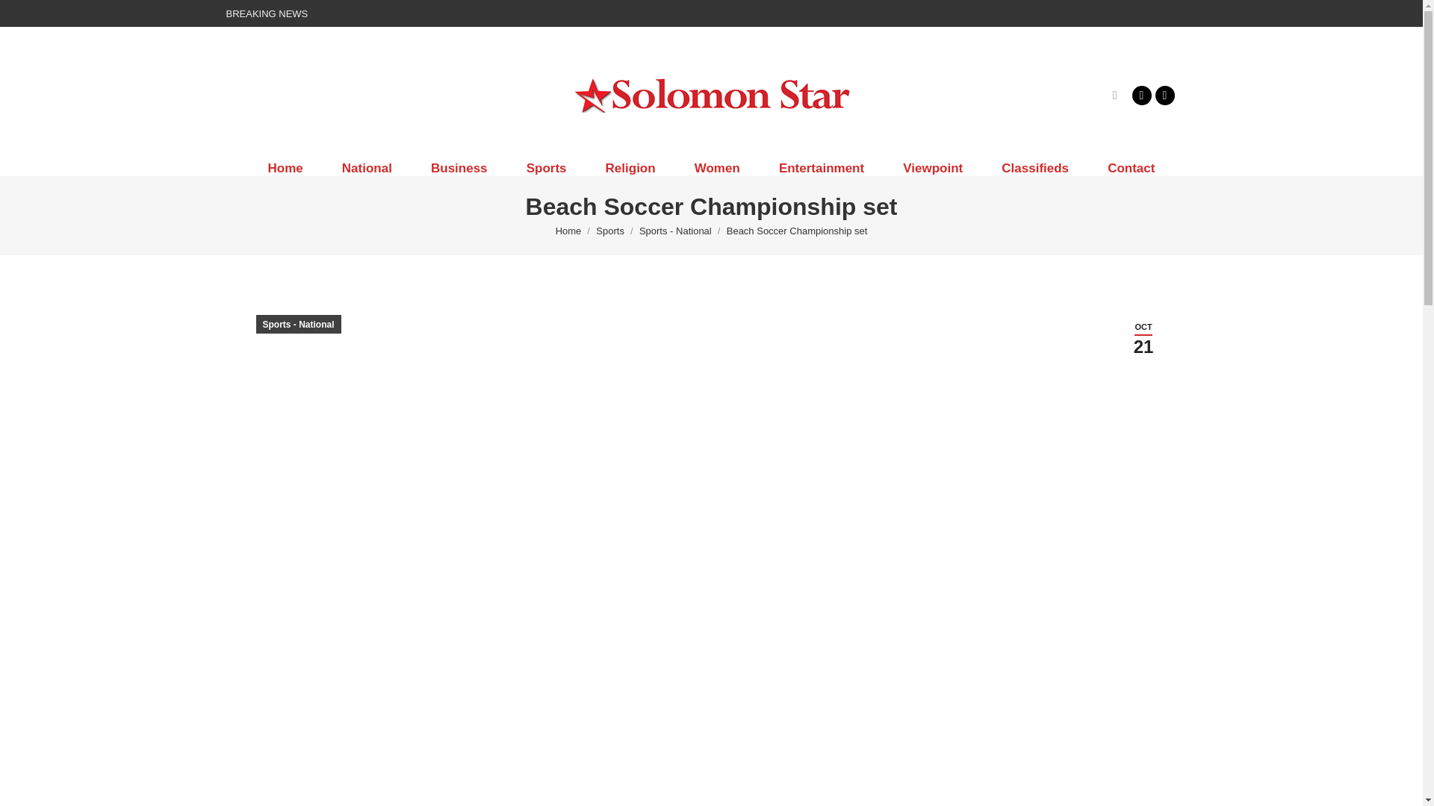 The image size is (1434, 806). I want to click on Facebook page opens in new window, so click(1141, 95).